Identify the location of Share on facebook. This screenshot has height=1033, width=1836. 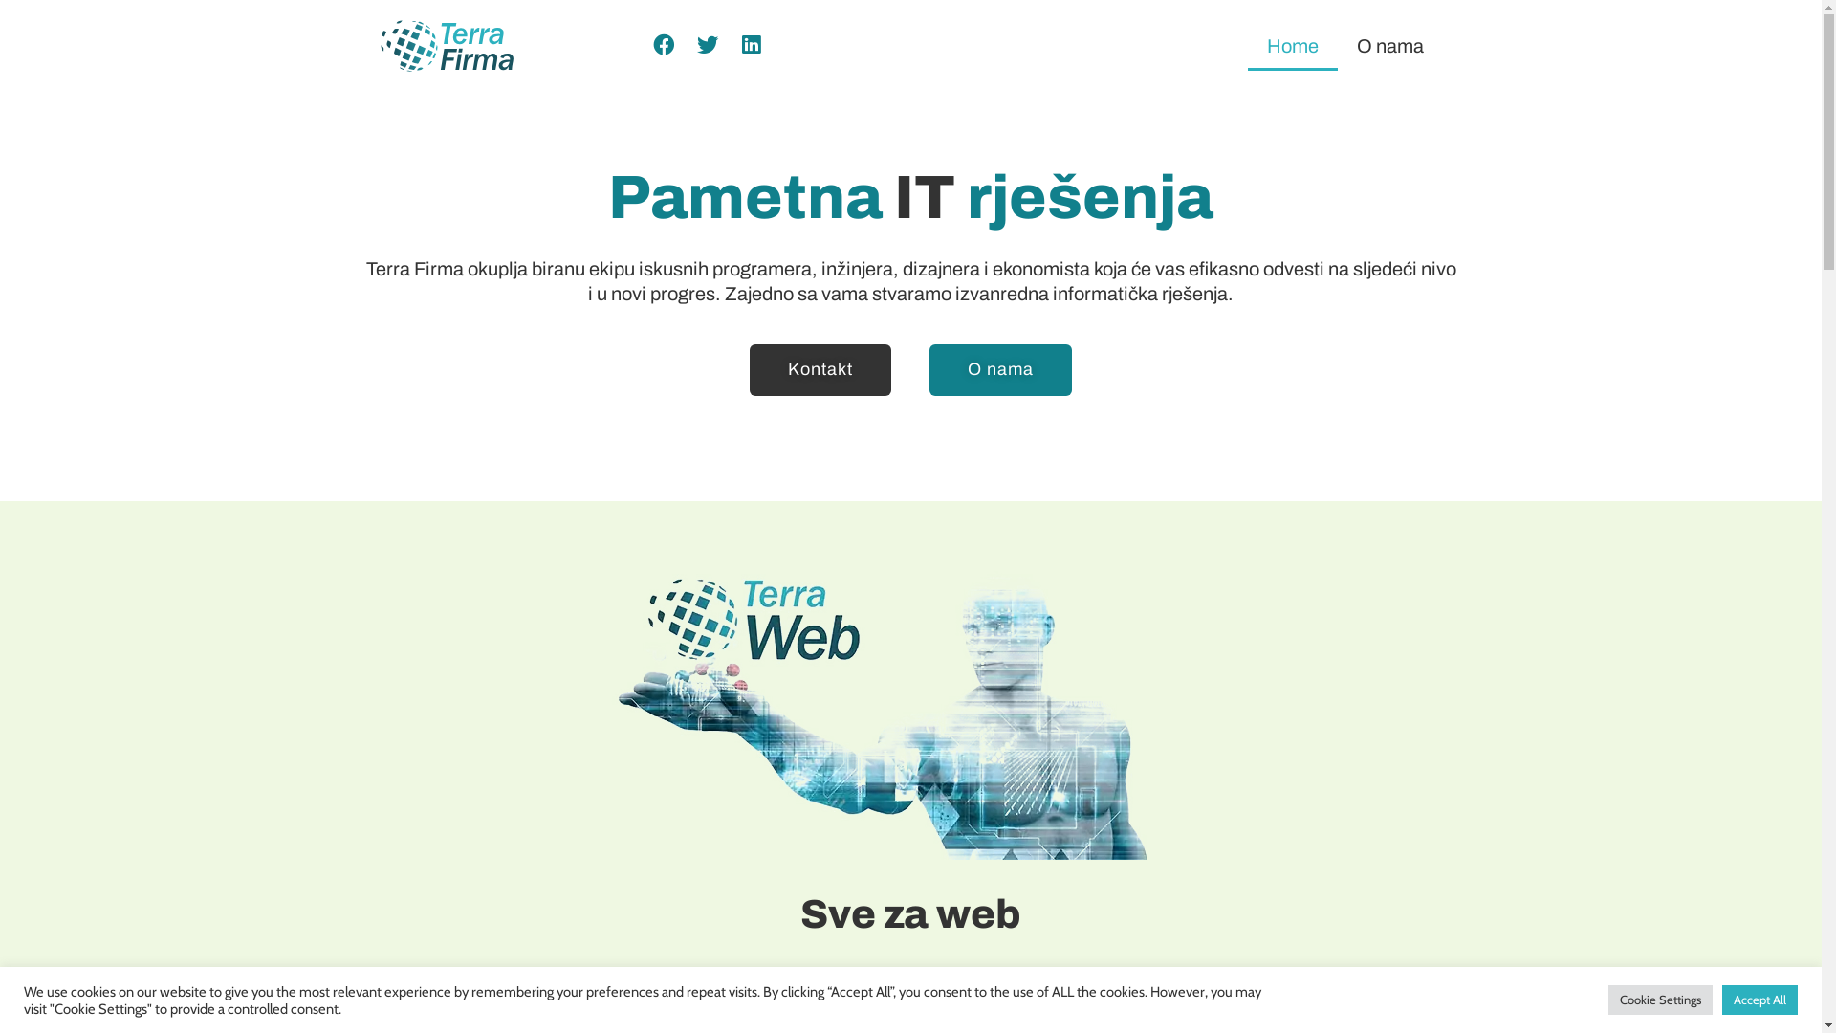
(664, 46).